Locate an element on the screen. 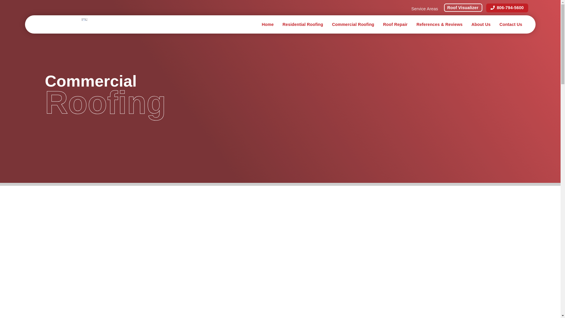 Image resolution: width=565 pixels, height=318 pixels. Residential Roofing is located at coordinates (303, 24).